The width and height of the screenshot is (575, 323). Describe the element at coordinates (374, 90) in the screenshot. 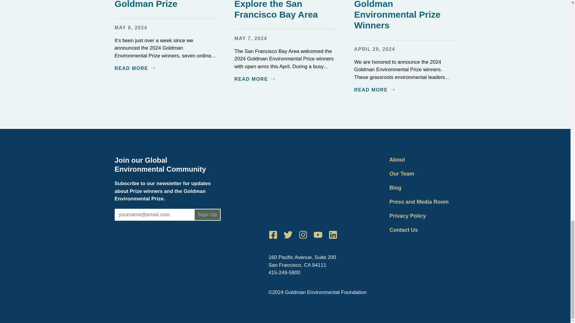

I see `READ MORE` at that location.